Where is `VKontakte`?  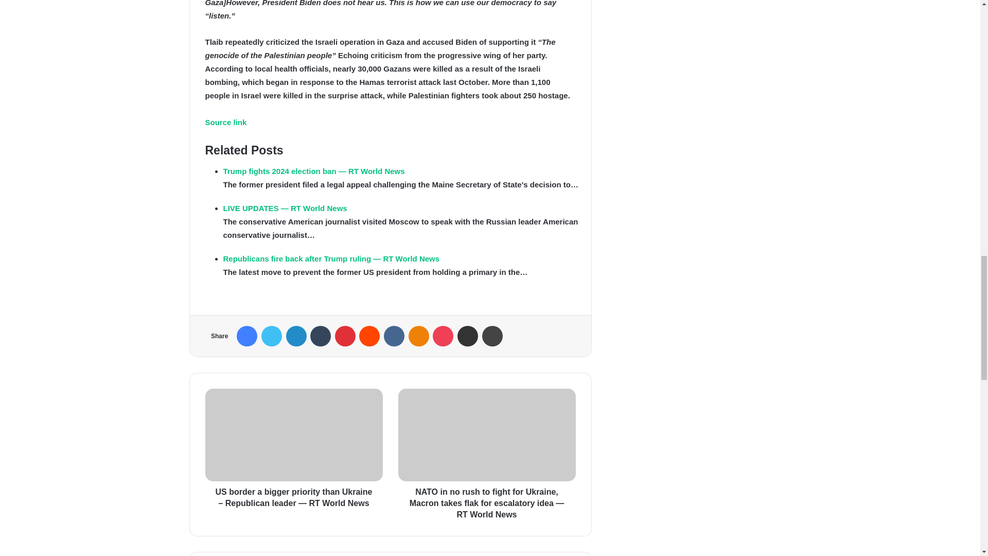
VKontakte is located at coordinates (394, 336).